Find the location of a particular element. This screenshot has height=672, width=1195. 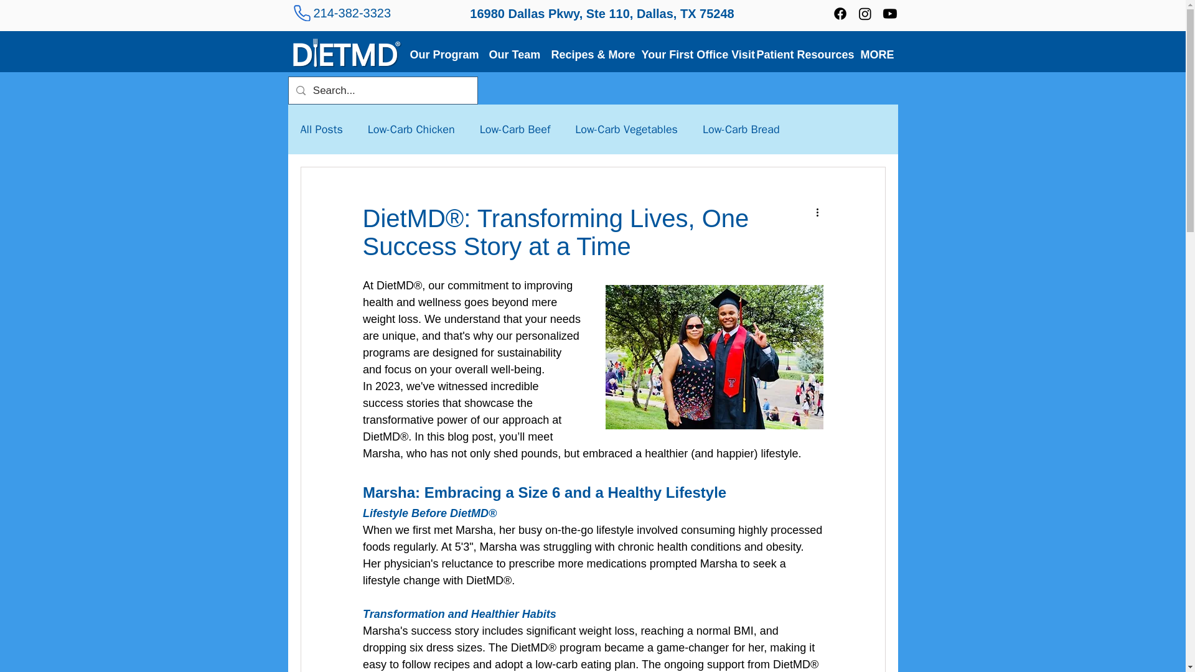

Low-Carb Beef is located at coordinates (515, 129).